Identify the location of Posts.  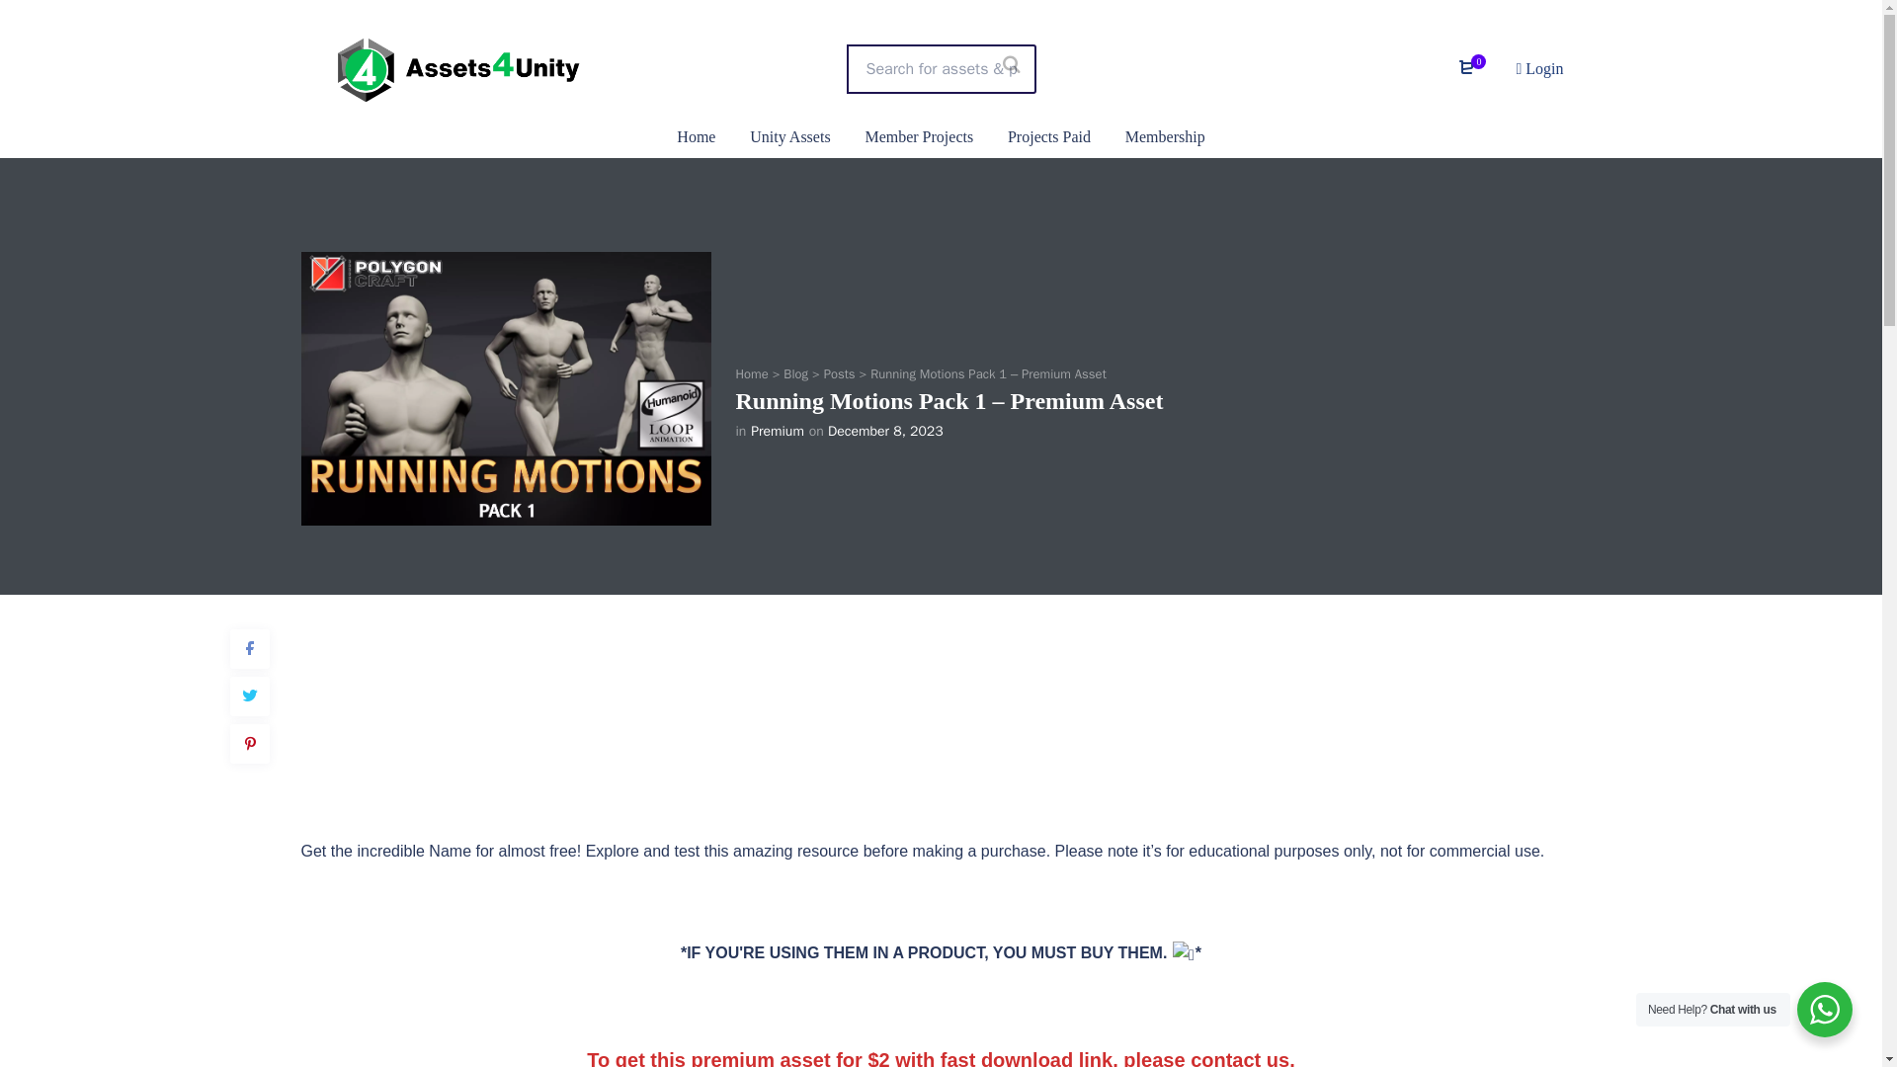
(839, 373).